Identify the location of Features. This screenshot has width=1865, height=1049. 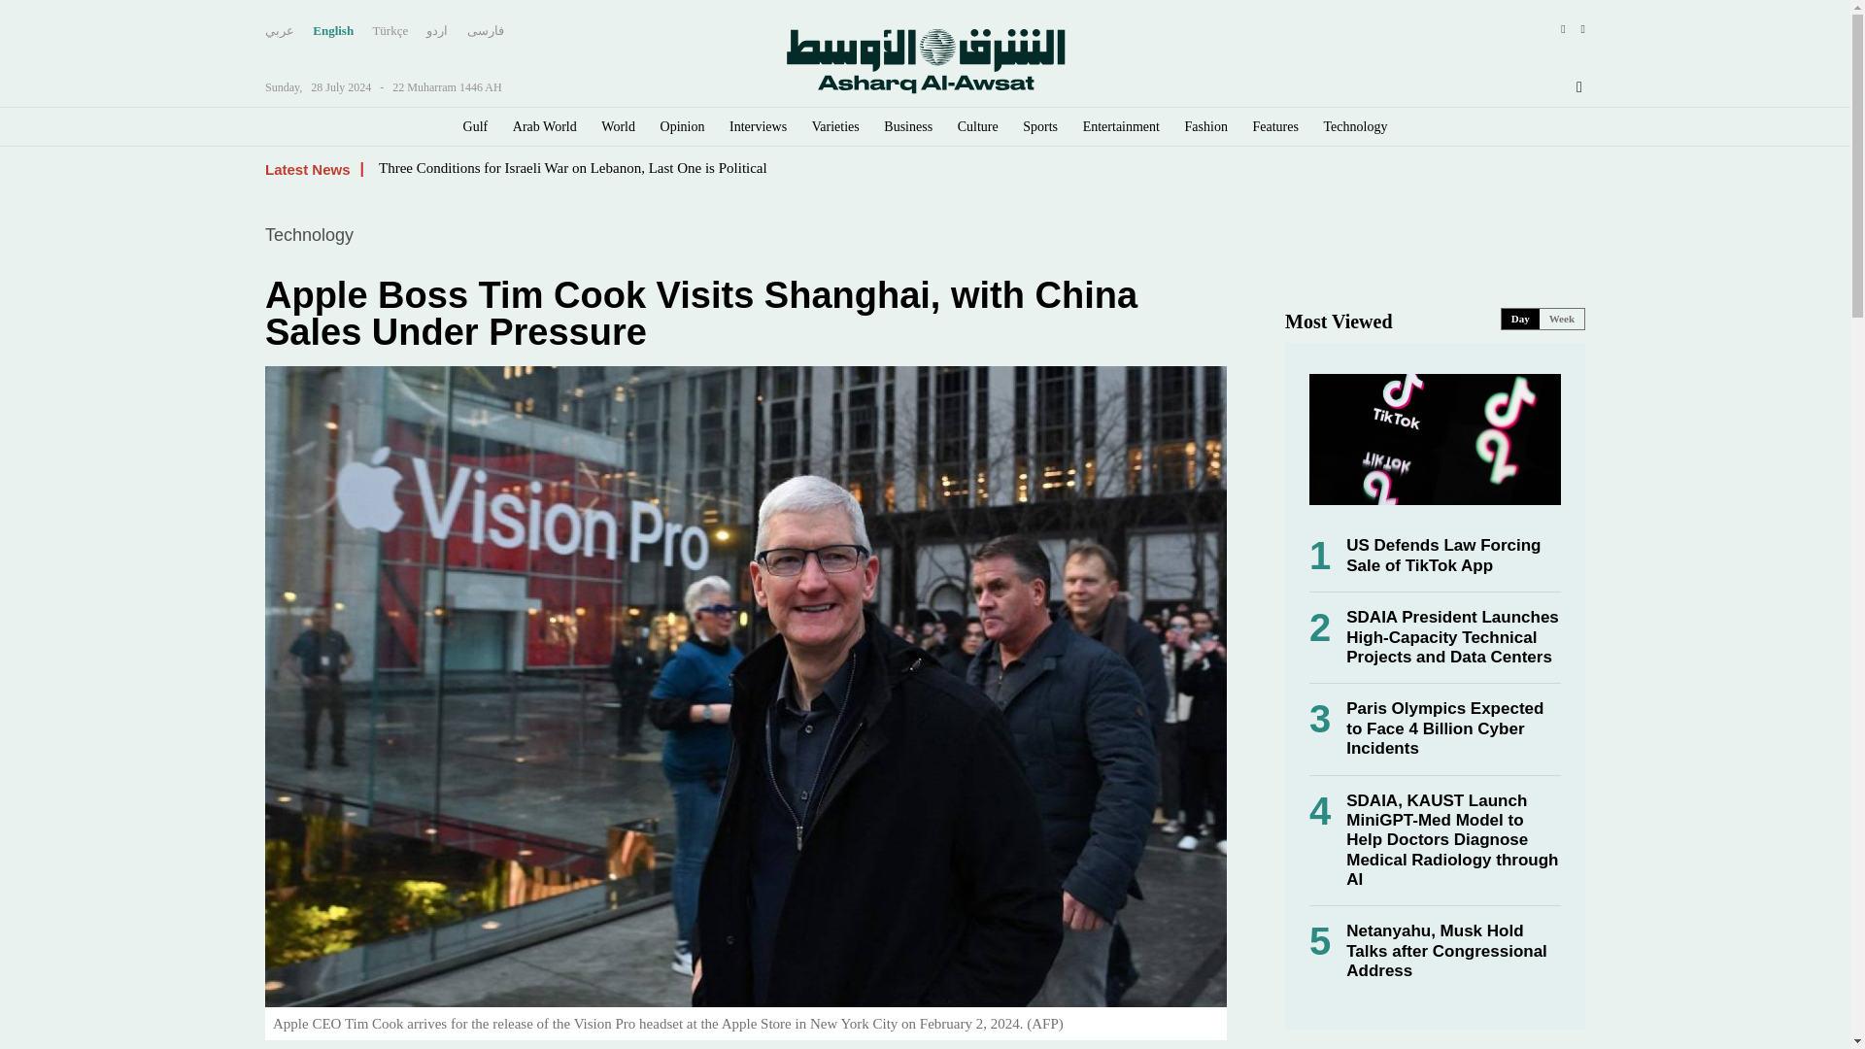
(1275, 127).